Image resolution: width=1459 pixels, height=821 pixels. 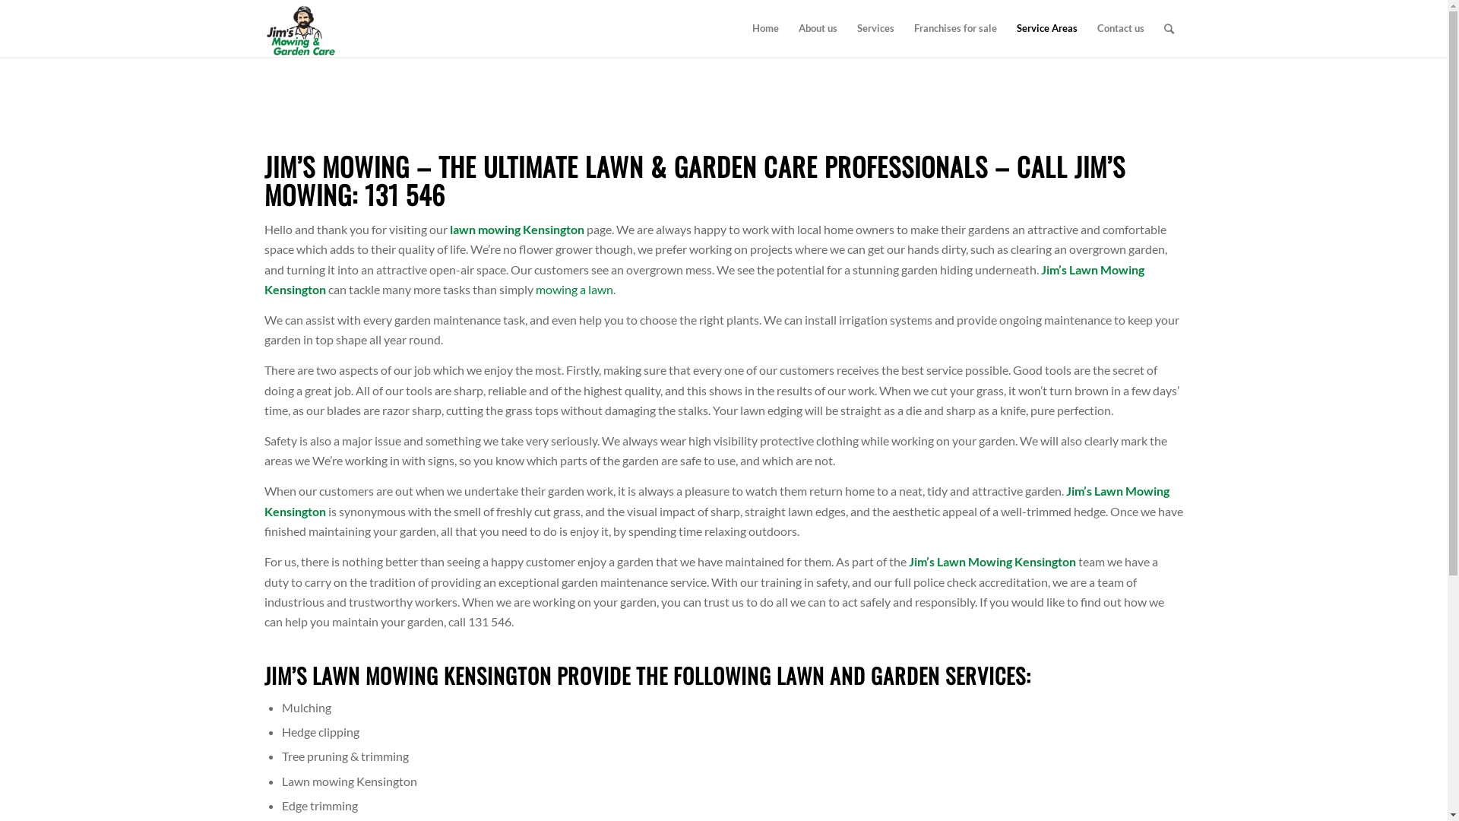 I want to click on Services, so click(x=875, y=29).